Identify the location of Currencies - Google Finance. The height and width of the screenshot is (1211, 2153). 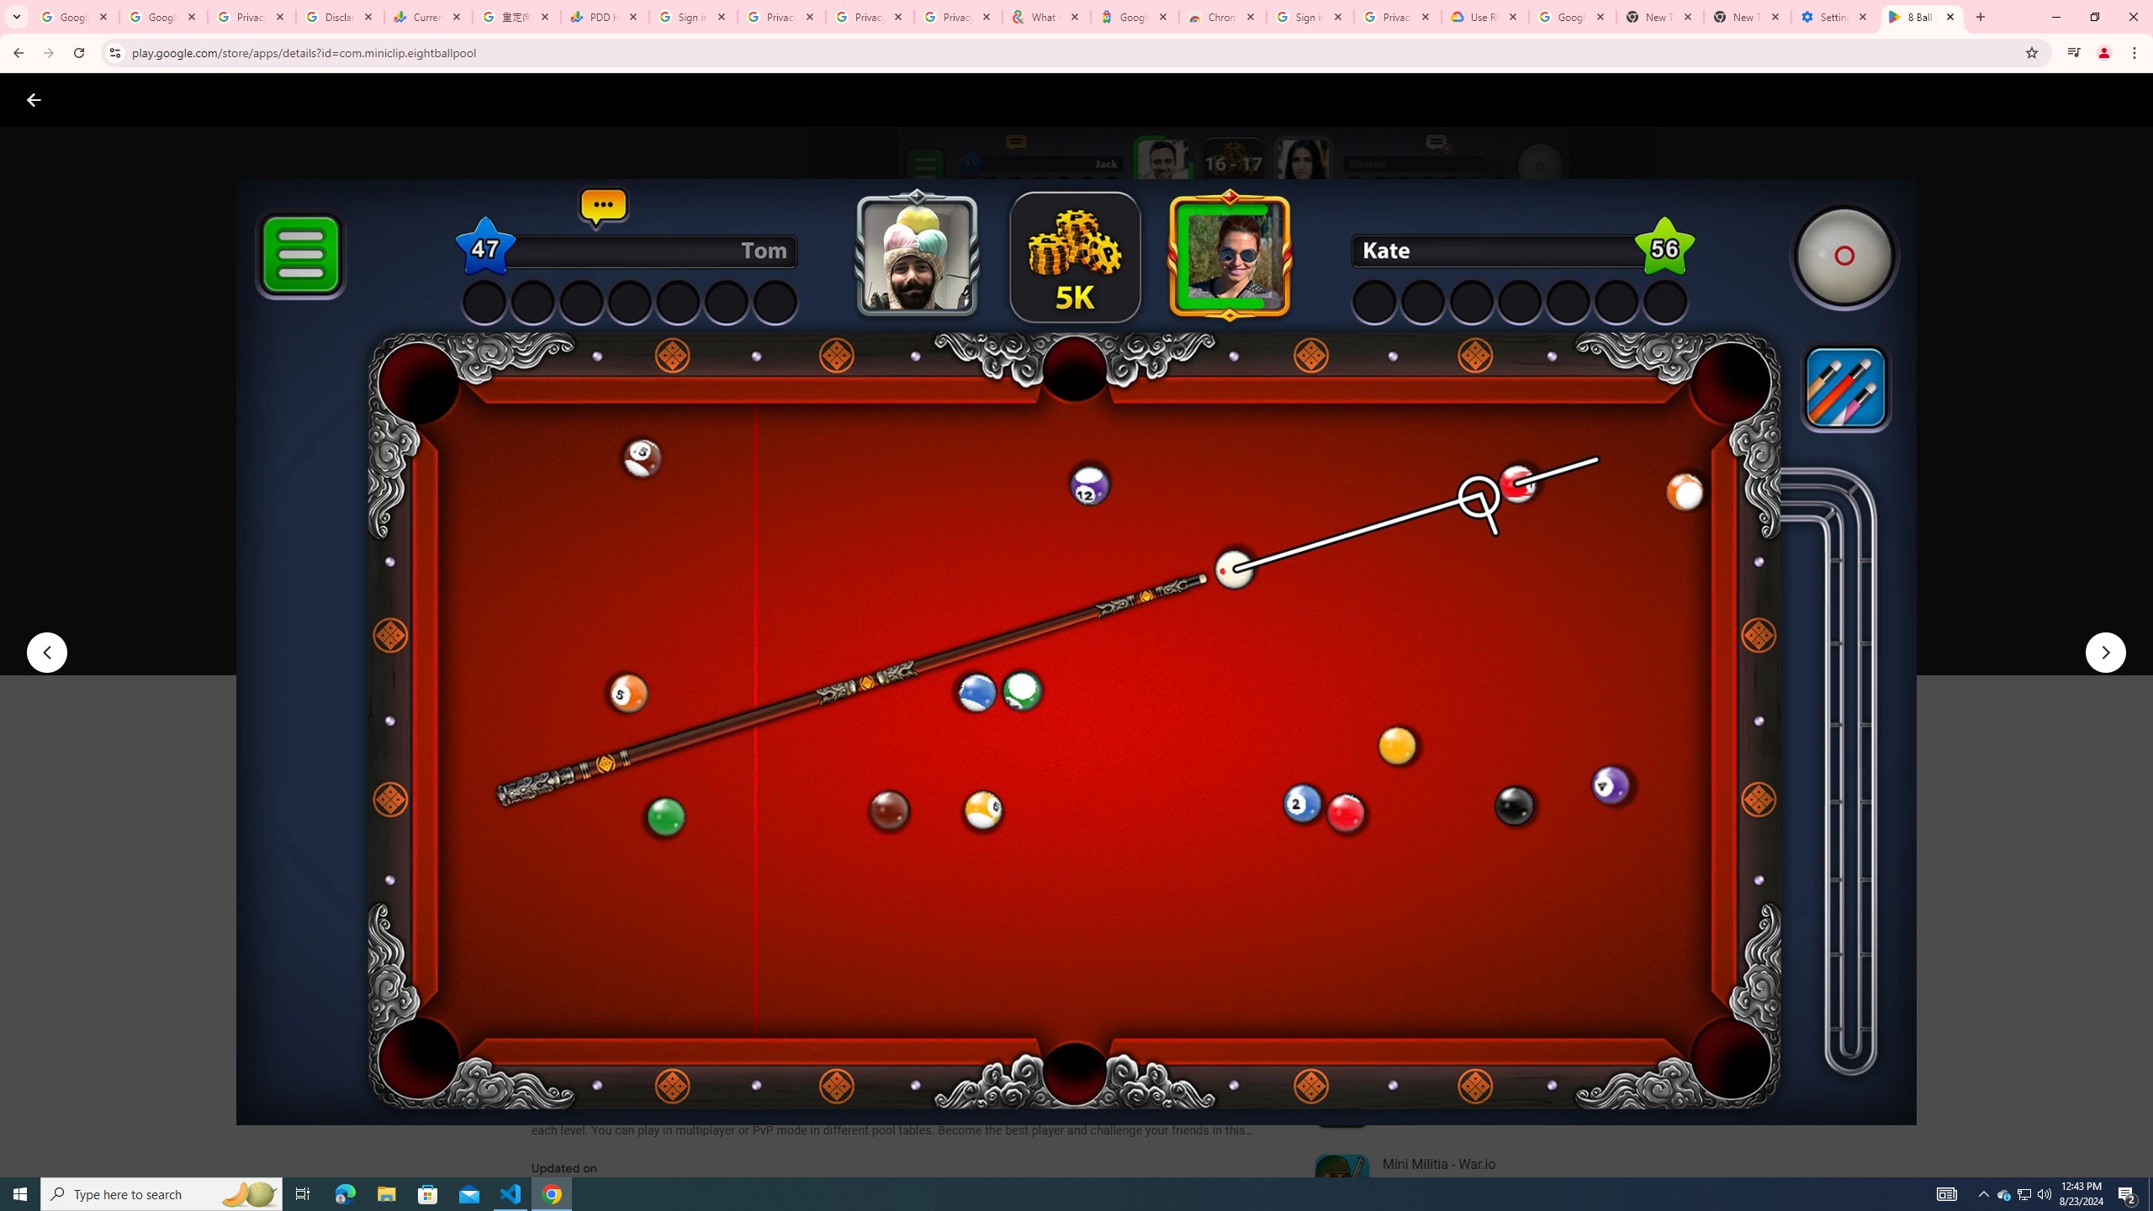
(428, 17).